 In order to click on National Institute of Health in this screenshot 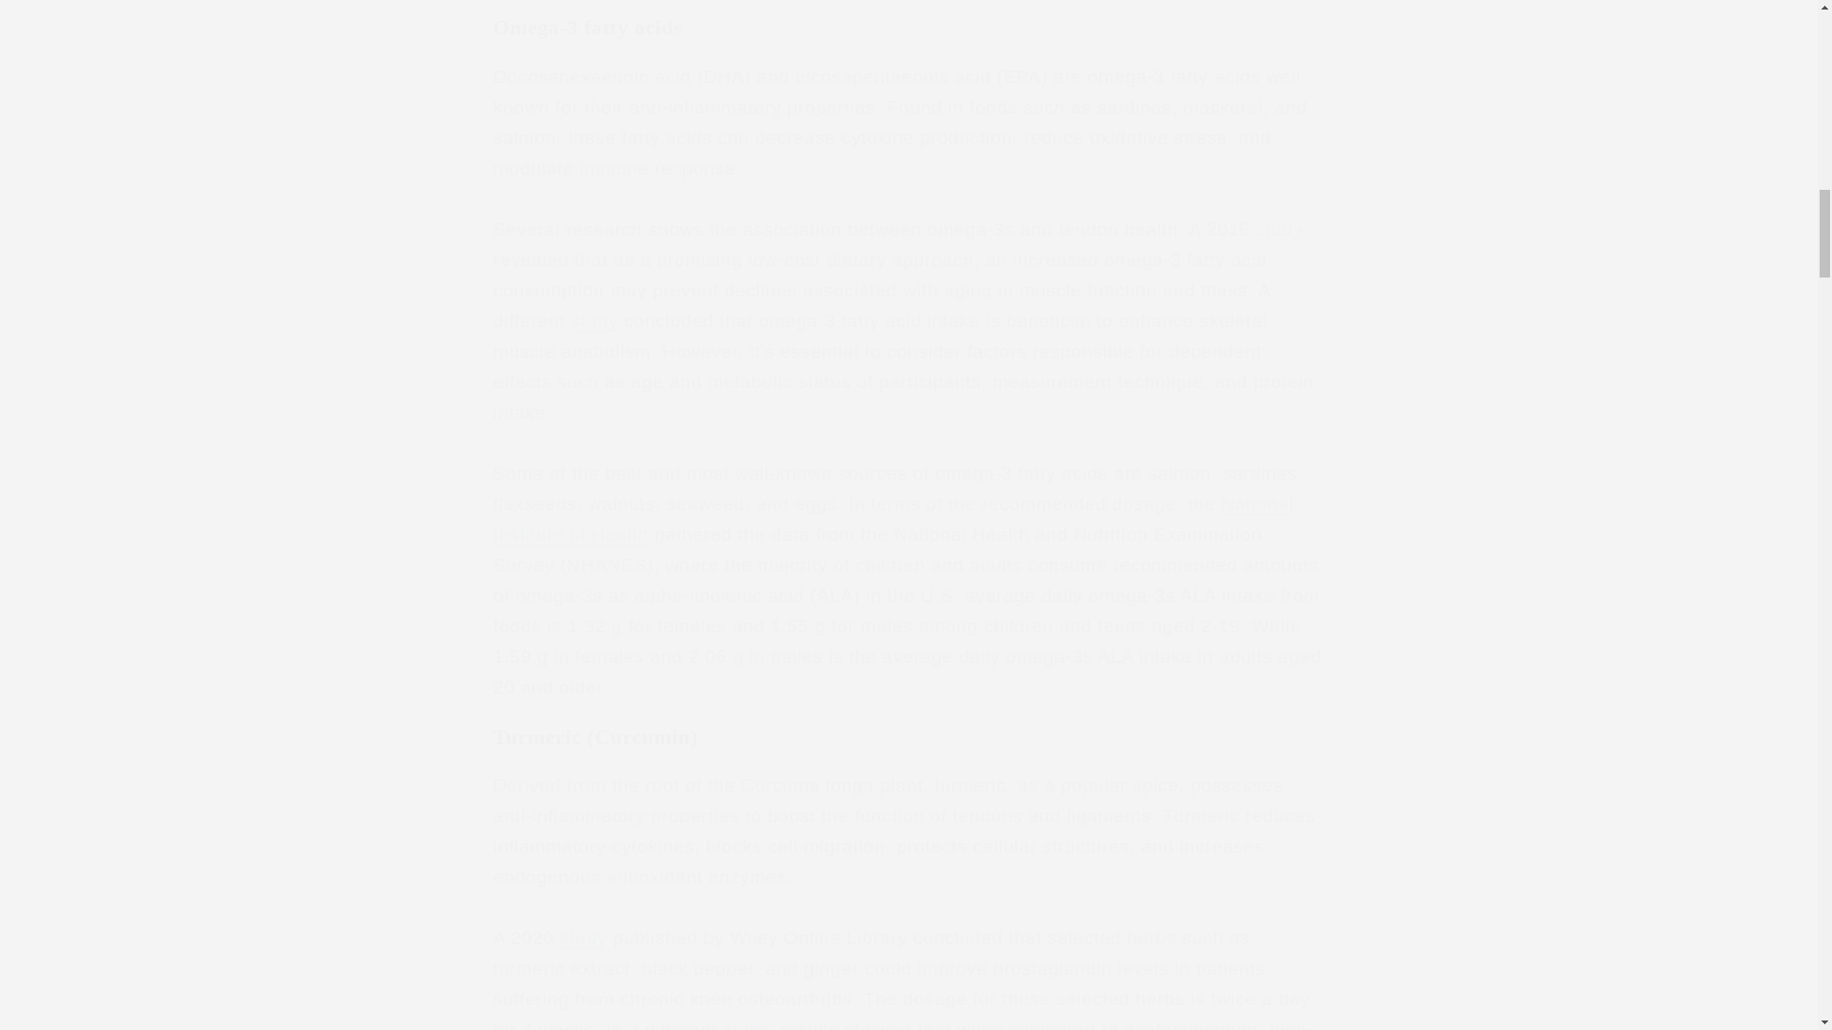, I will do `click(893, 519)`.